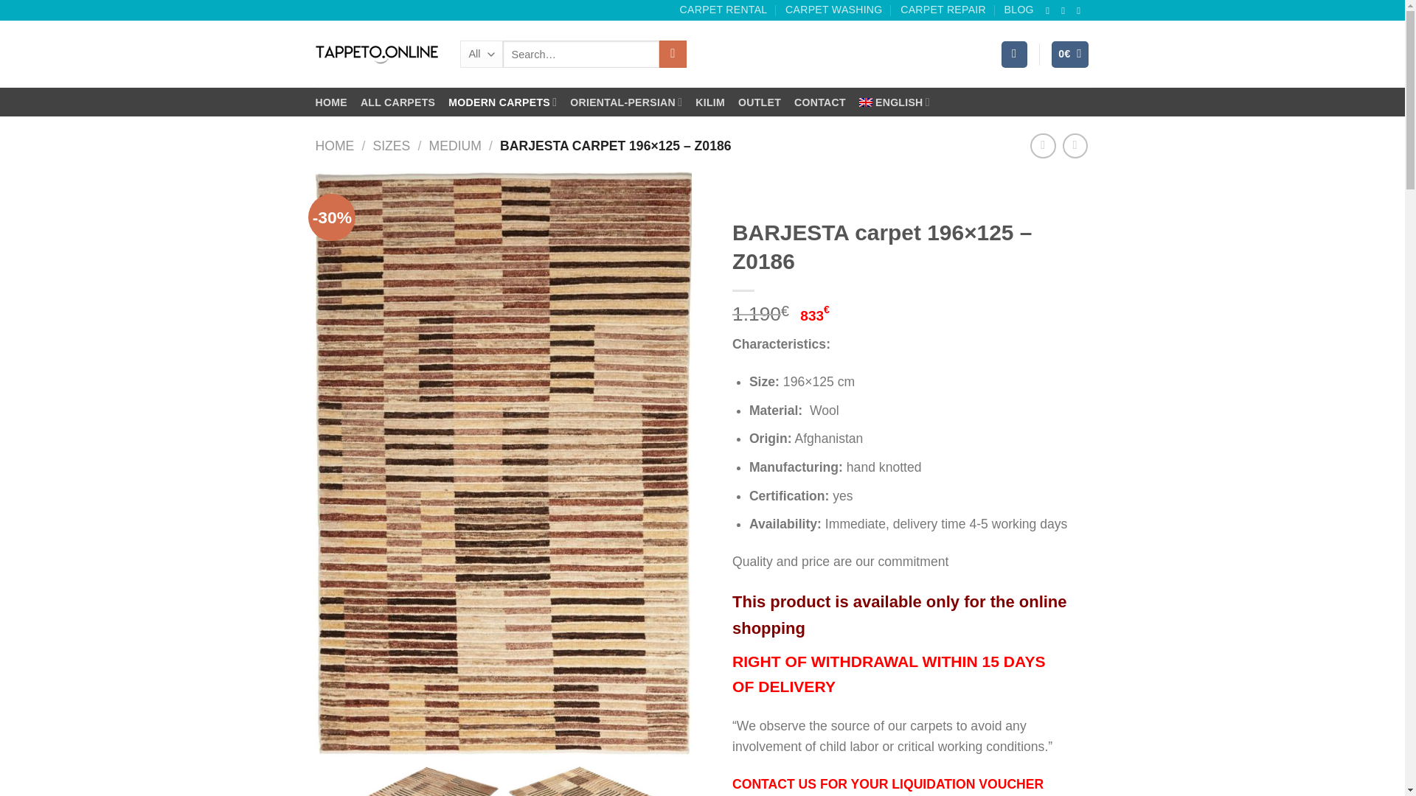 Image resolution: width=1416 pixels, height=796 pixels. Describe the element at coordinates (1014, 55) in the screenshot. I see `Login` at that location.